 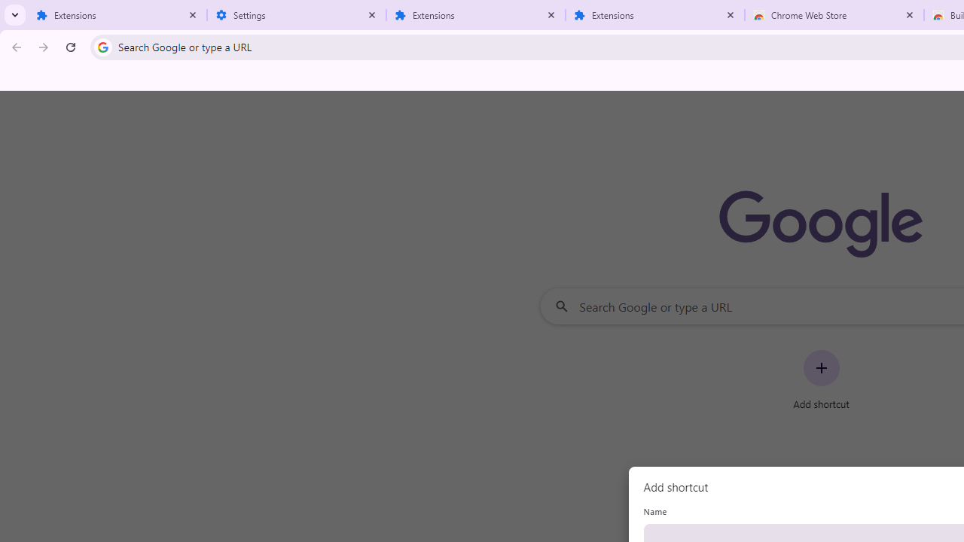 What do you see at coordinates (834, 15) in the screenshot?
I see `Chrome Web Store` at bounding box center [834, 15].